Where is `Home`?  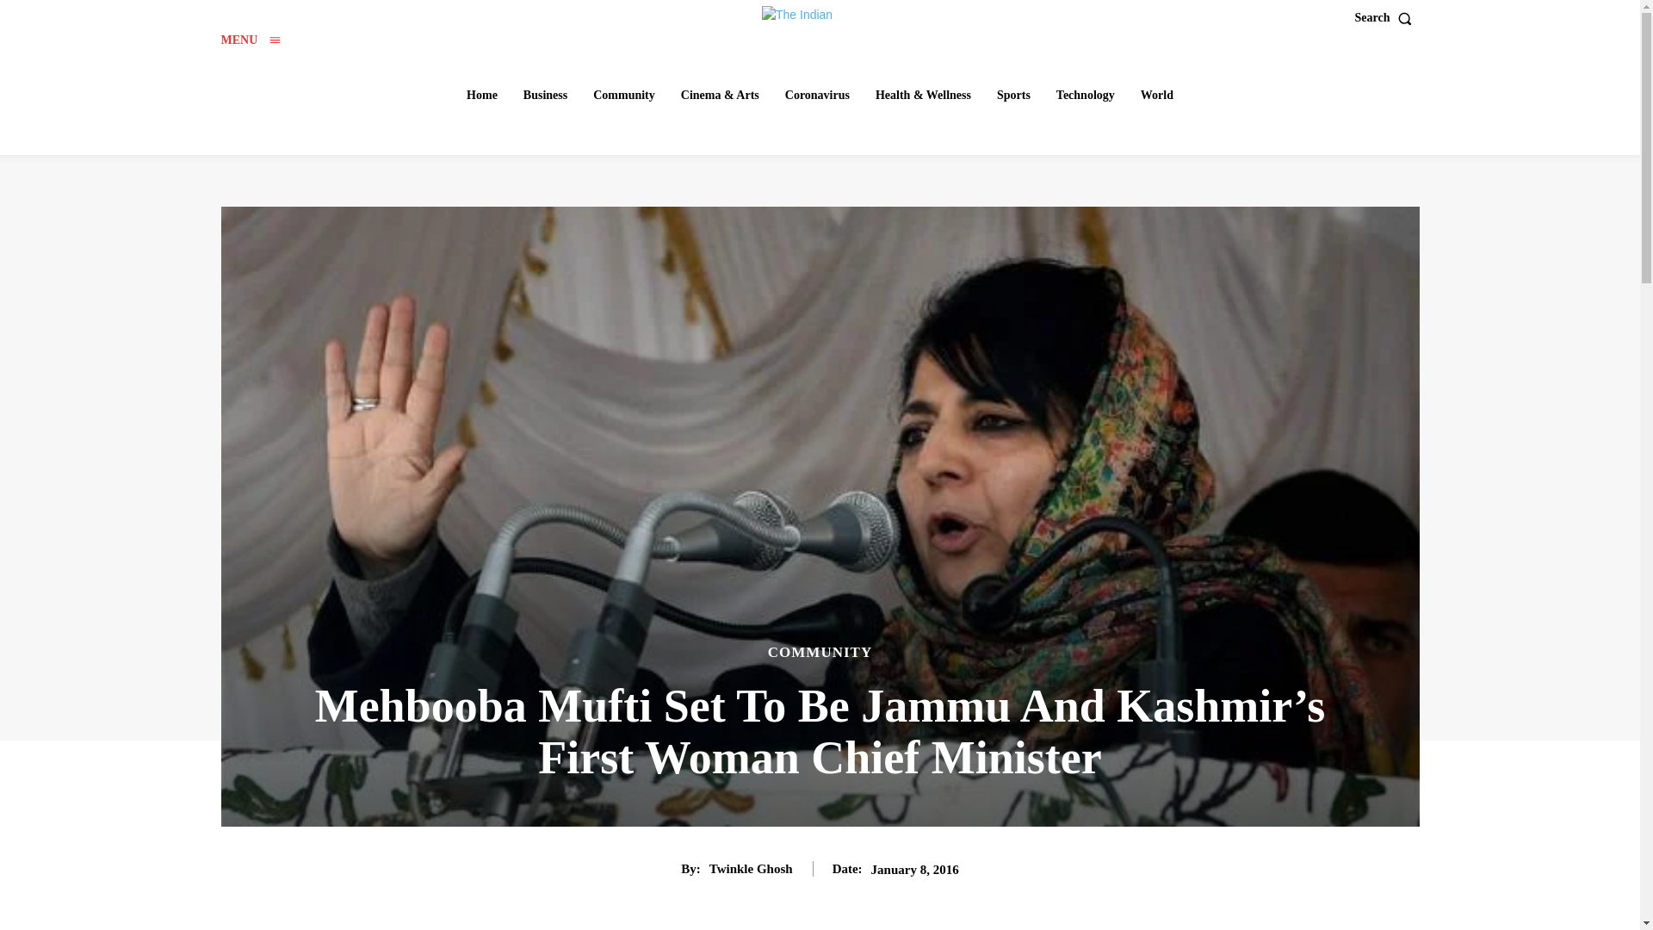
Home is located at coordinates (481, 95).